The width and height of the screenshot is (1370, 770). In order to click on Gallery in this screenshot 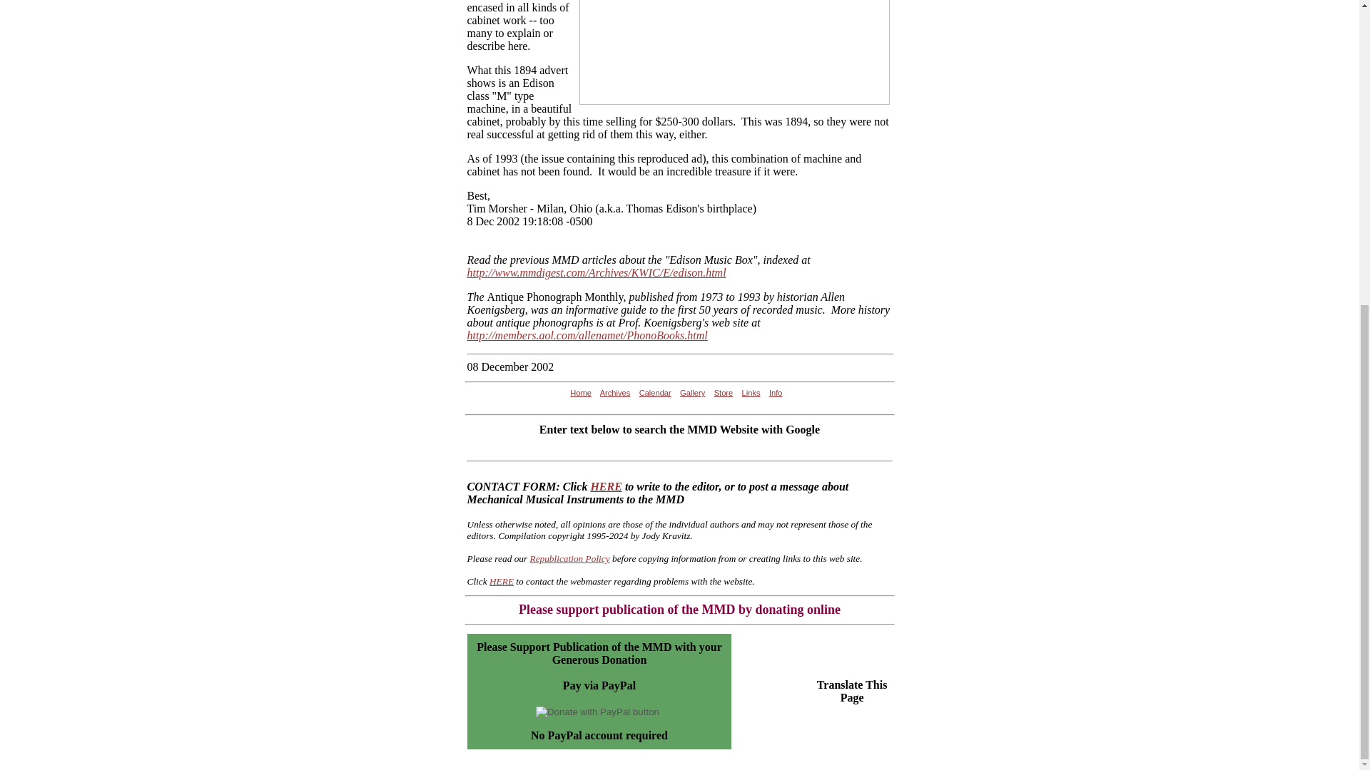, I will do `click(692, 393)`.